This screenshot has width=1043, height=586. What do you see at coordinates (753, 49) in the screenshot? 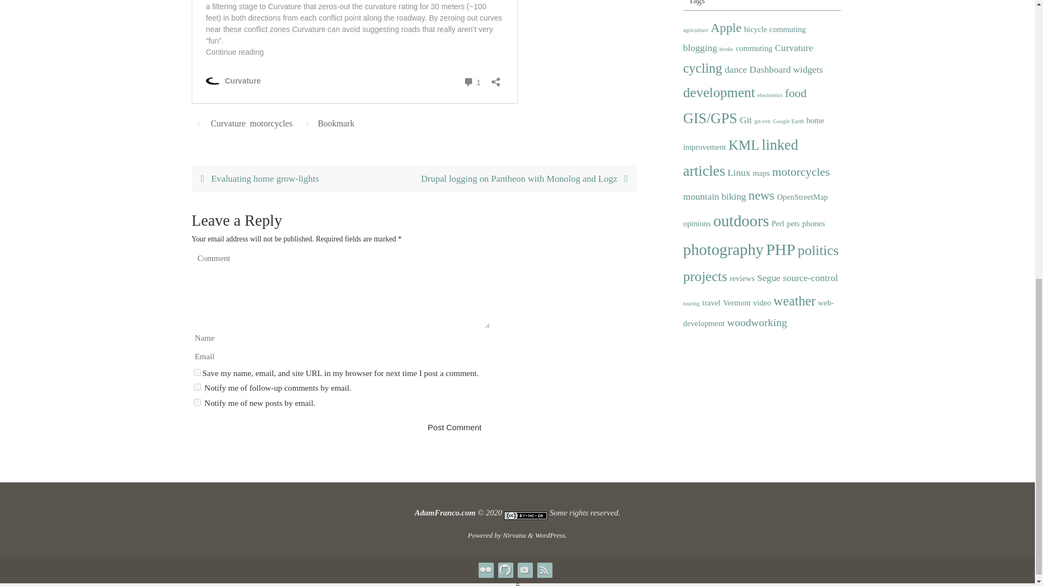
I see `commuting` at bounding box center [753, 49].